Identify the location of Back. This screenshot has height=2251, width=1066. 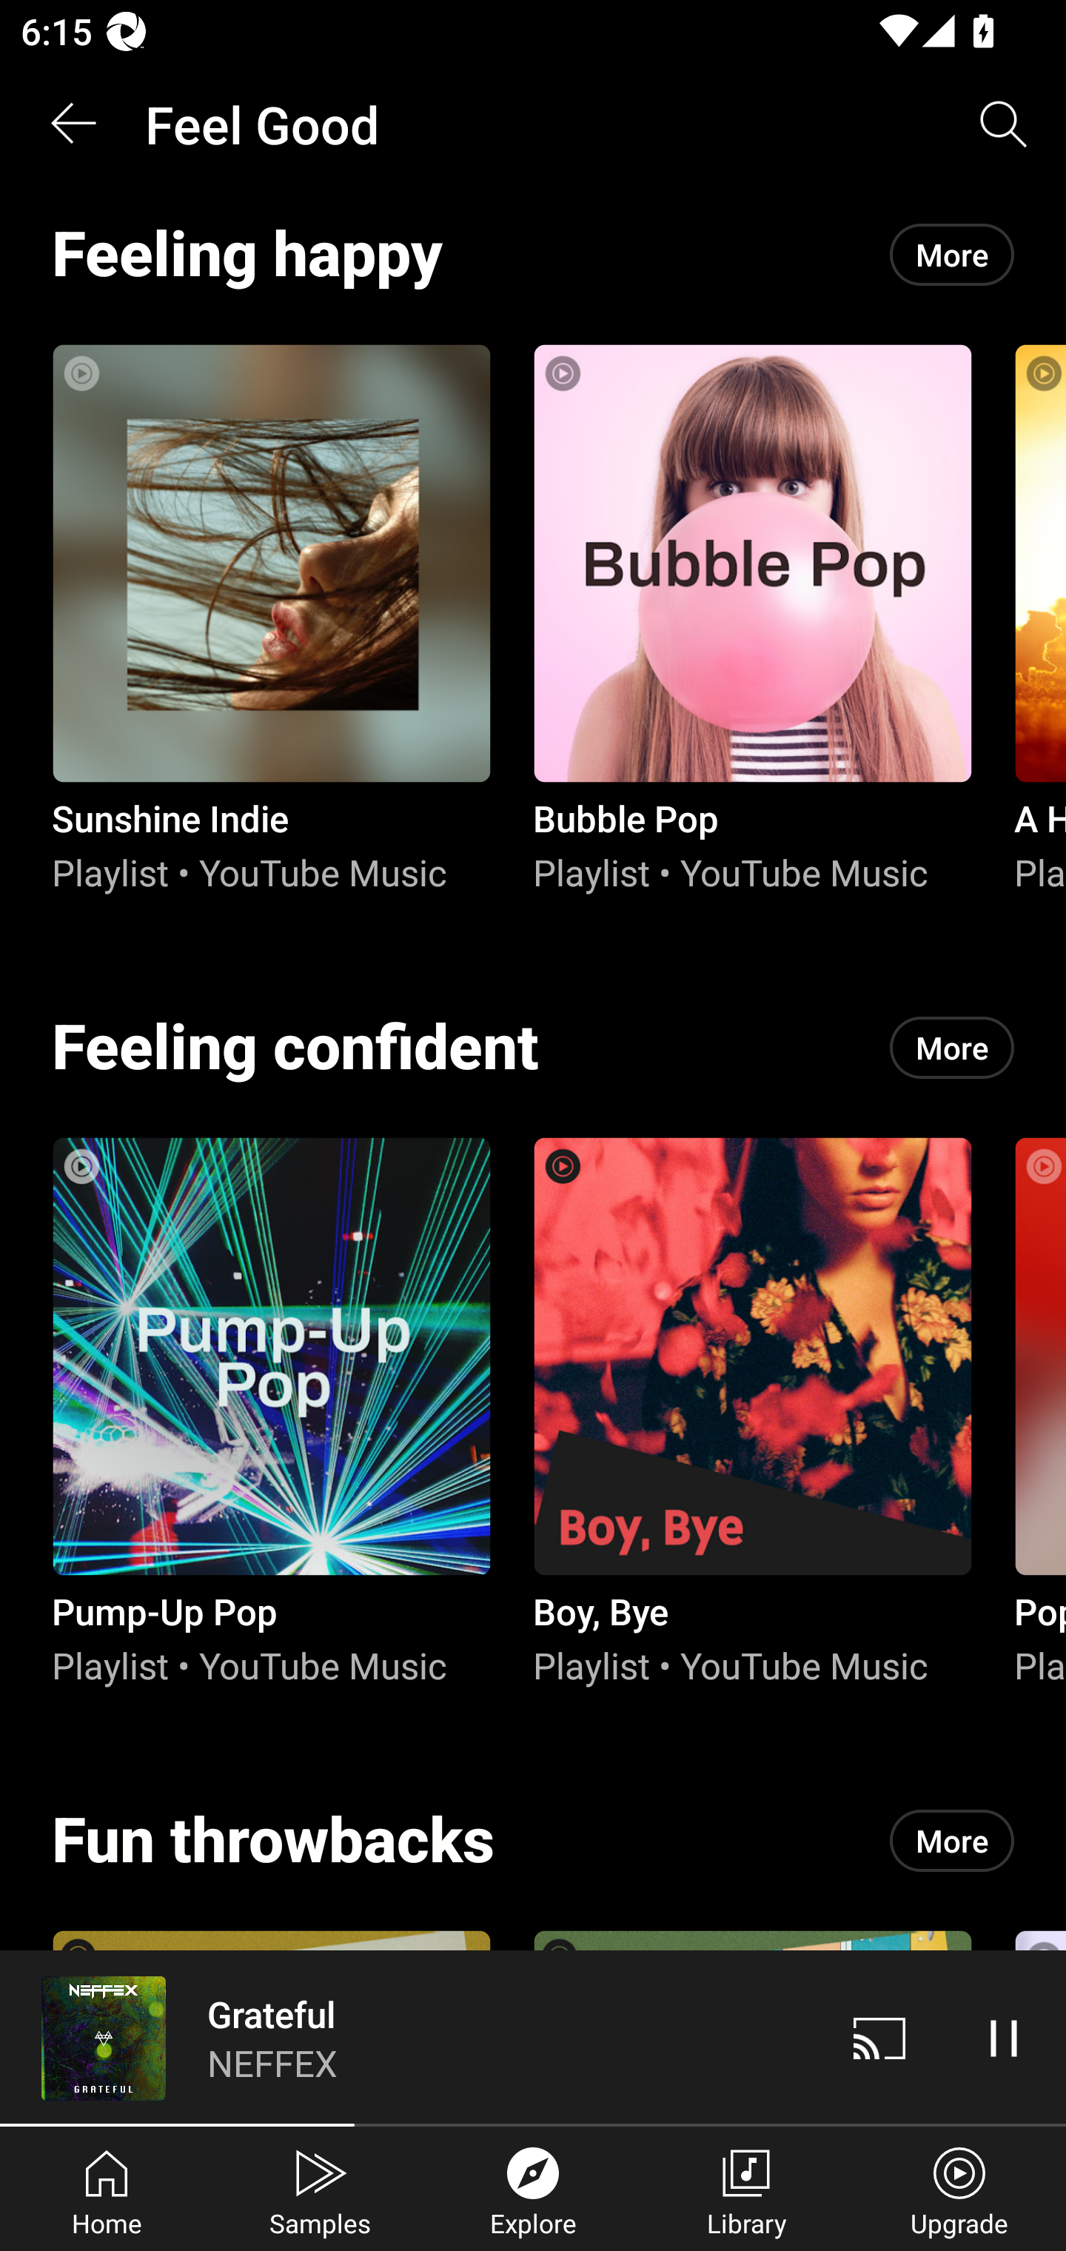
(73, 124).